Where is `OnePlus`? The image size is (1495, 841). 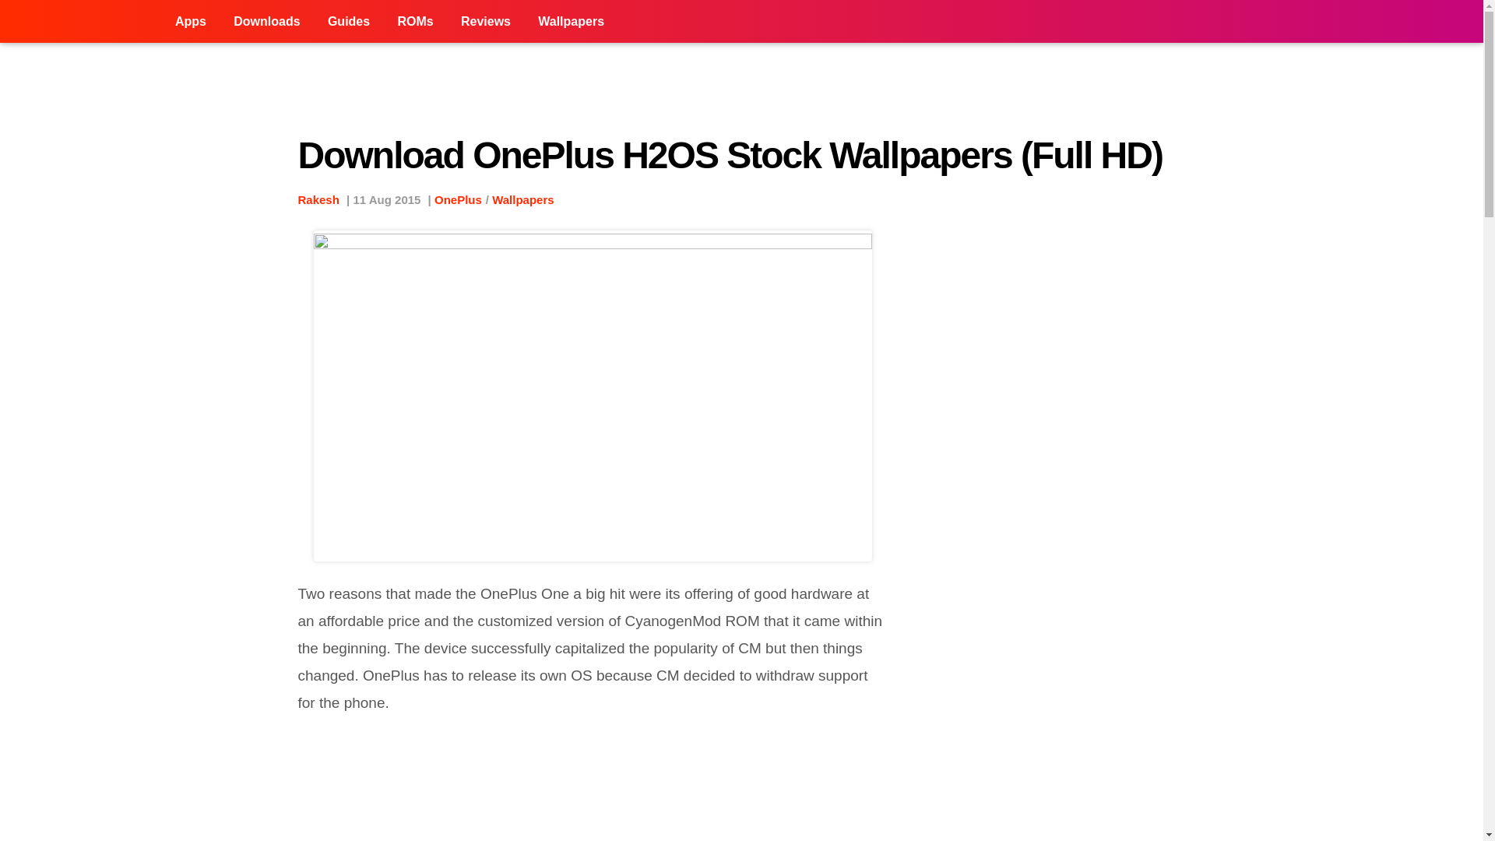 OnePlus is located at coordinates (458, 199).